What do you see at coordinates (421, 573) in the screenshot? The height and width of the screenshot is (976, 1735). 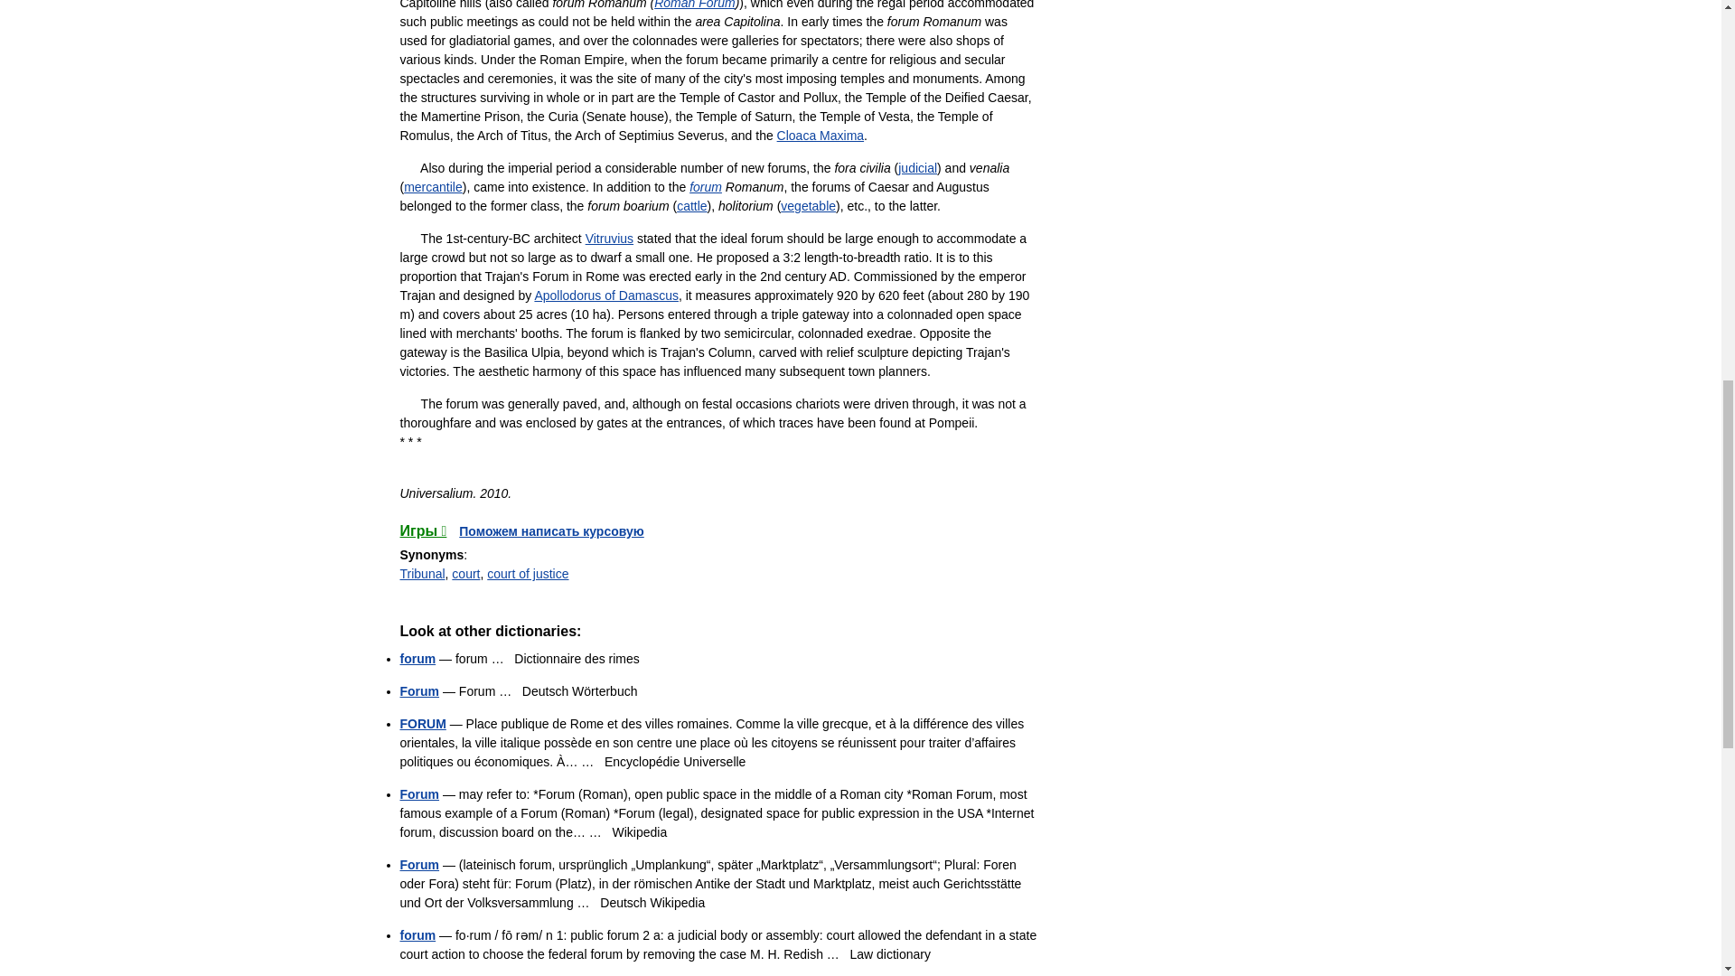 I see `Tribunal` at bounding box center [421, 573].